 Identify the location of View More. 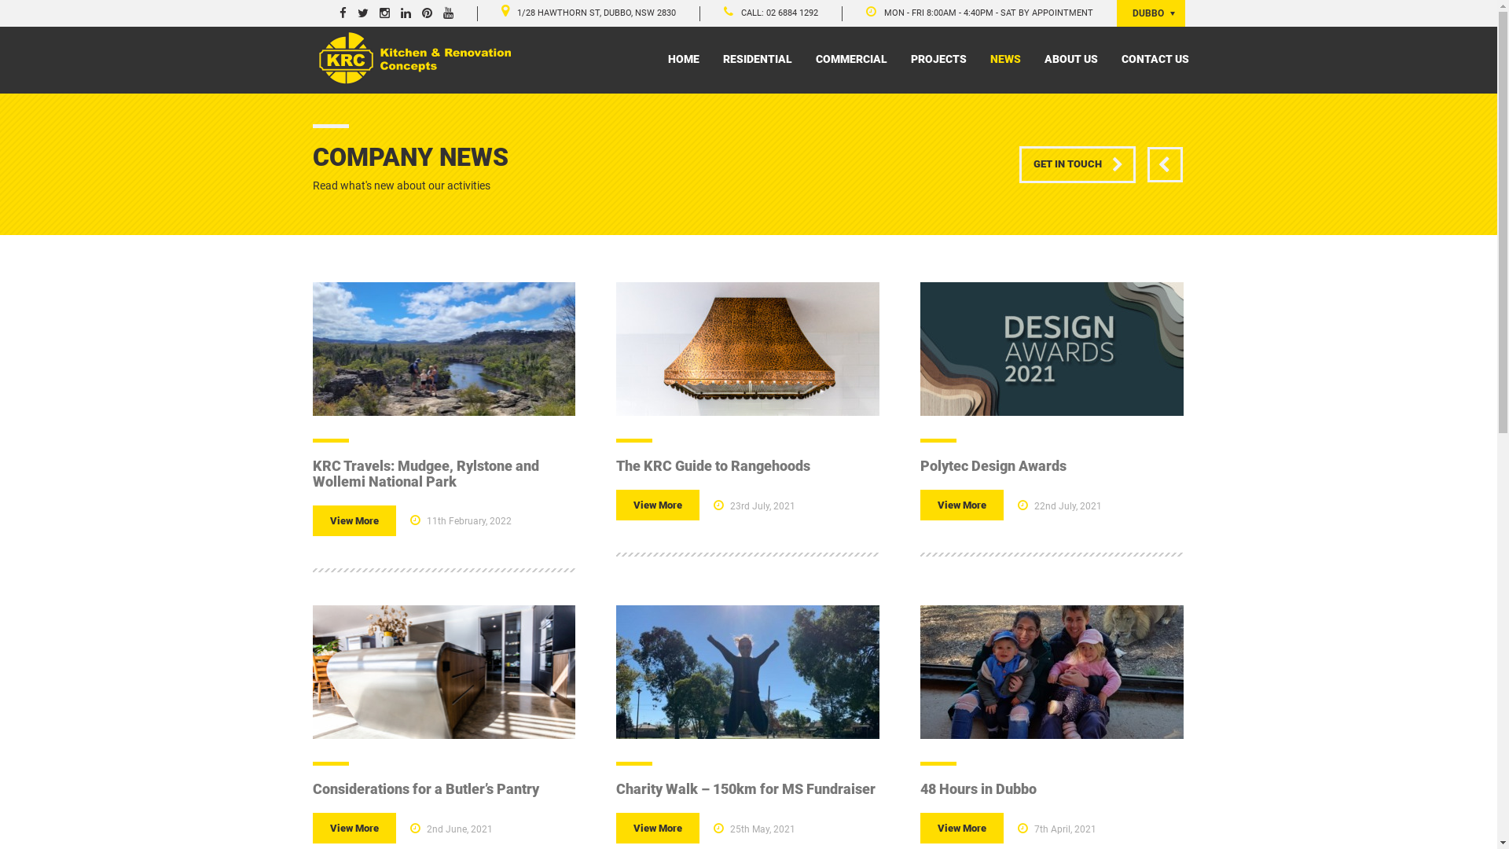
(962, 505).